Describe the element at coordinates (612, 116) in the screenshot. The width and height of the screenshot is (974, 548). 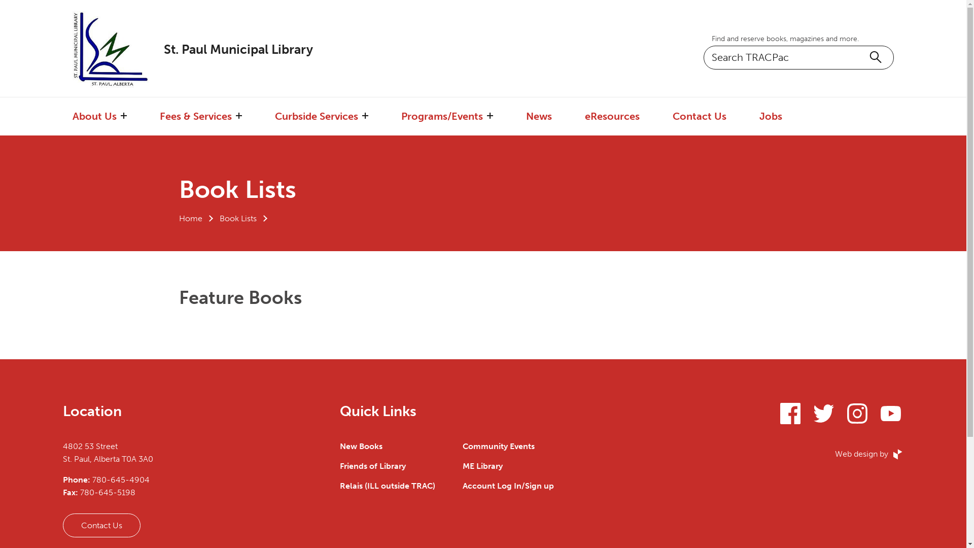
I see `eResources` at that location.